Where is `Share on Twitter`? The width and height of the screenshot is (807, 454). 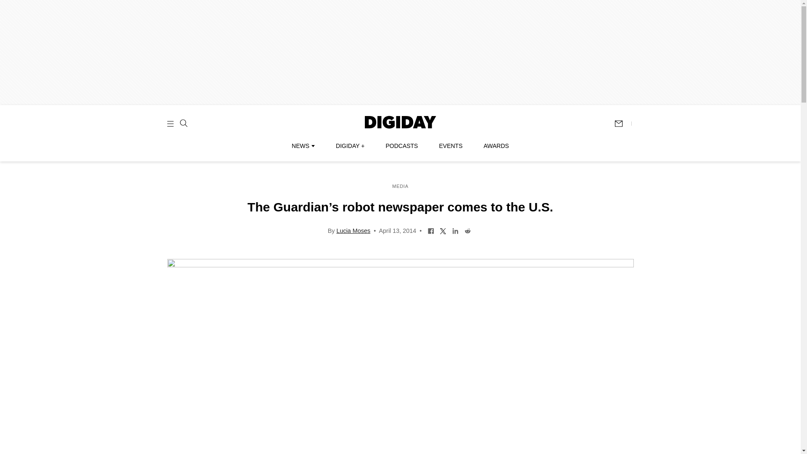
Share on Twitter is located at coordinates (443, 230).